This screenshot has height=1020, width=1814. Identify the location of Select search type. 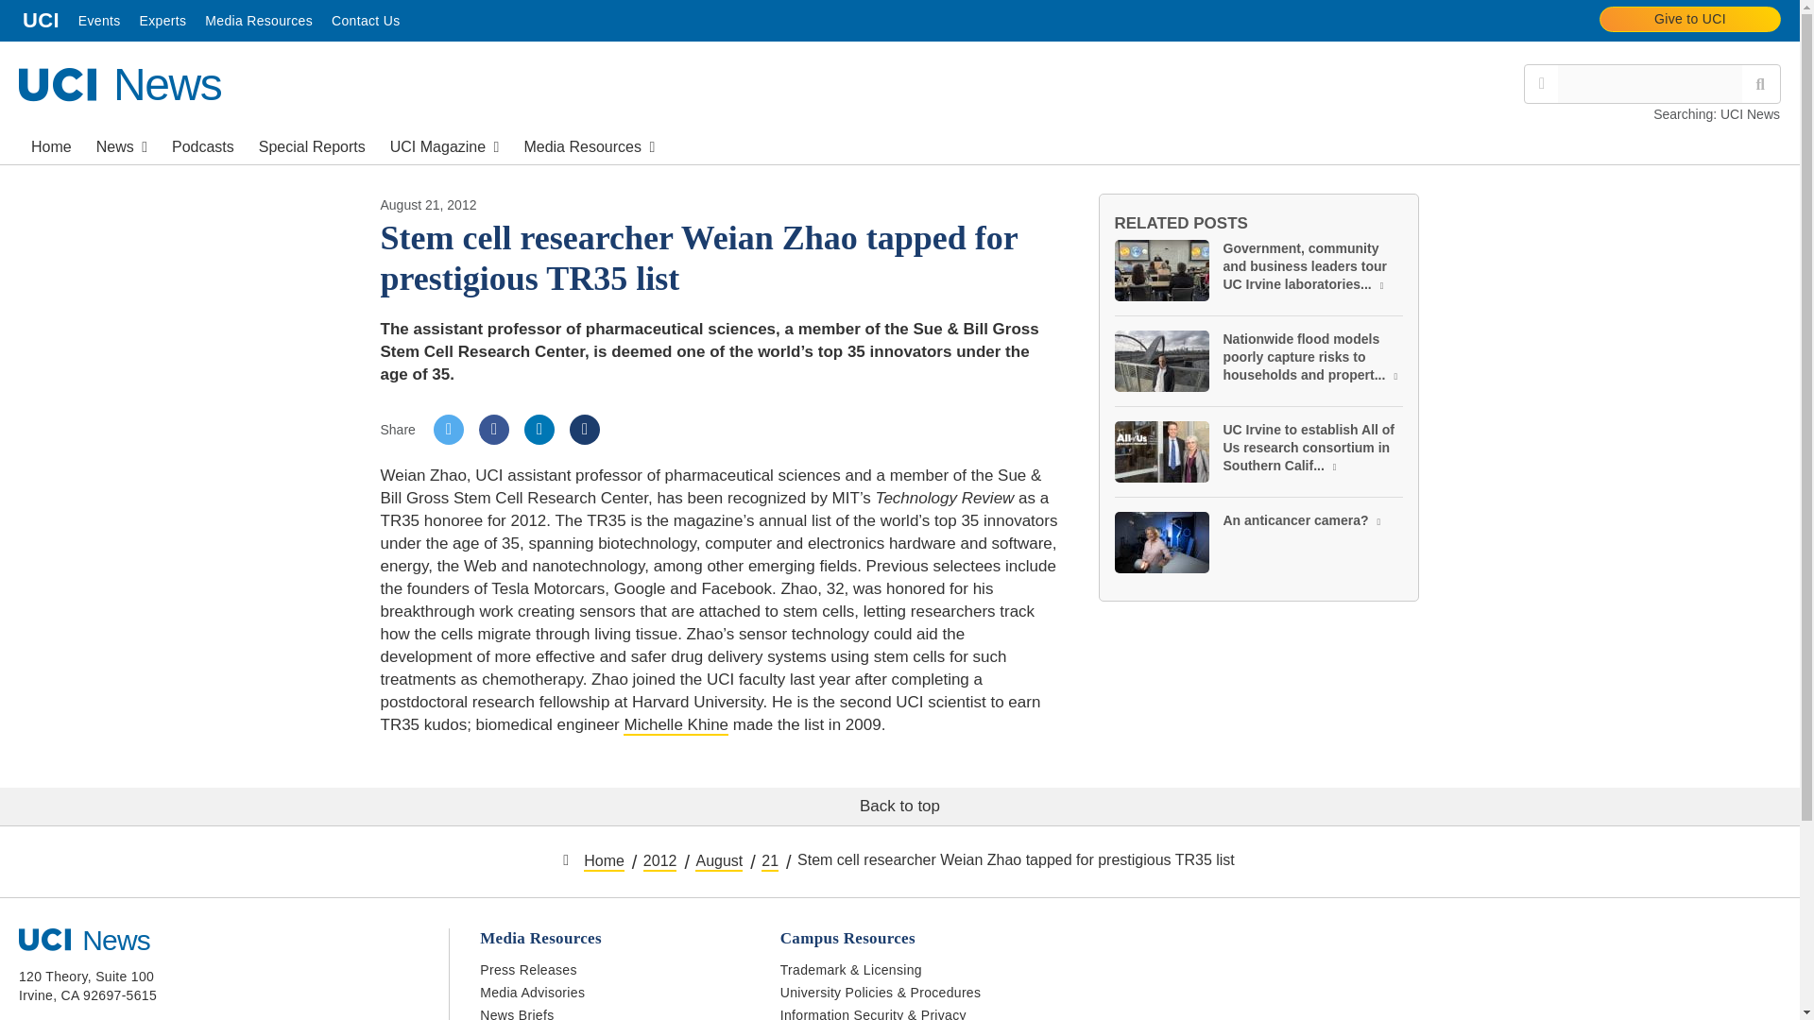
(1542, 83).